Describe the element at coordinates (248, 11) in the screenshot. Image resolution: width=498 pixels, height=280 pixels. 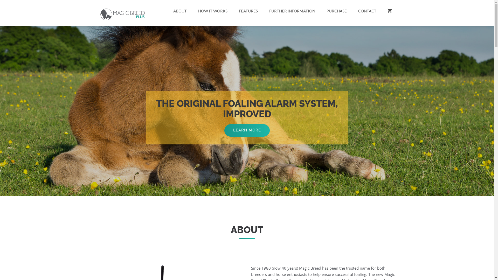
I see `FEATURES` at that location.